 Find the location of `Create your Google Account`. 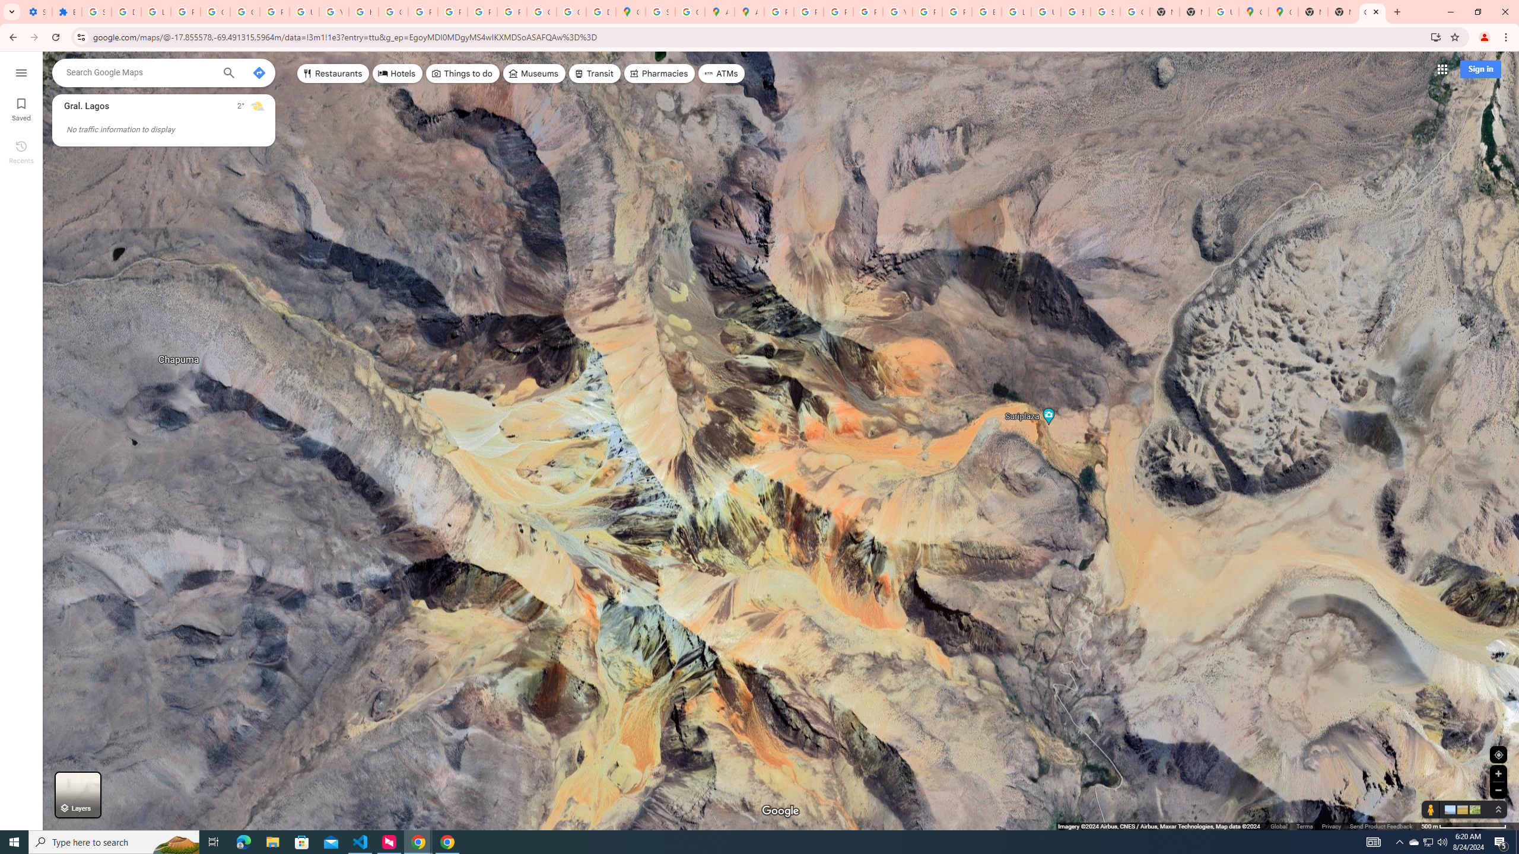

Create your Google Account is located at coordinates (690, 12).